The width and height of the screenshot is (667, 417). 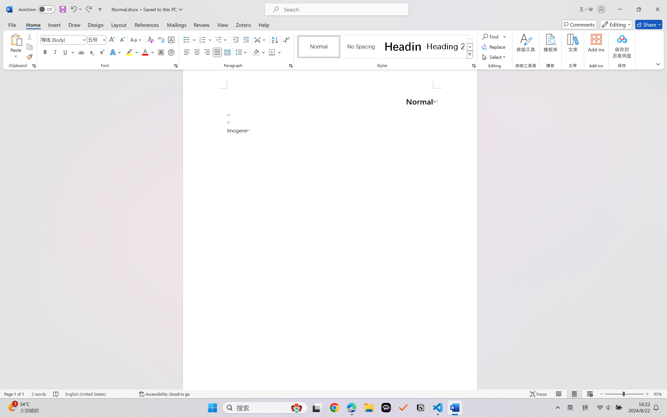 I want to click on Undo Typing, so click(x=73, y=9).